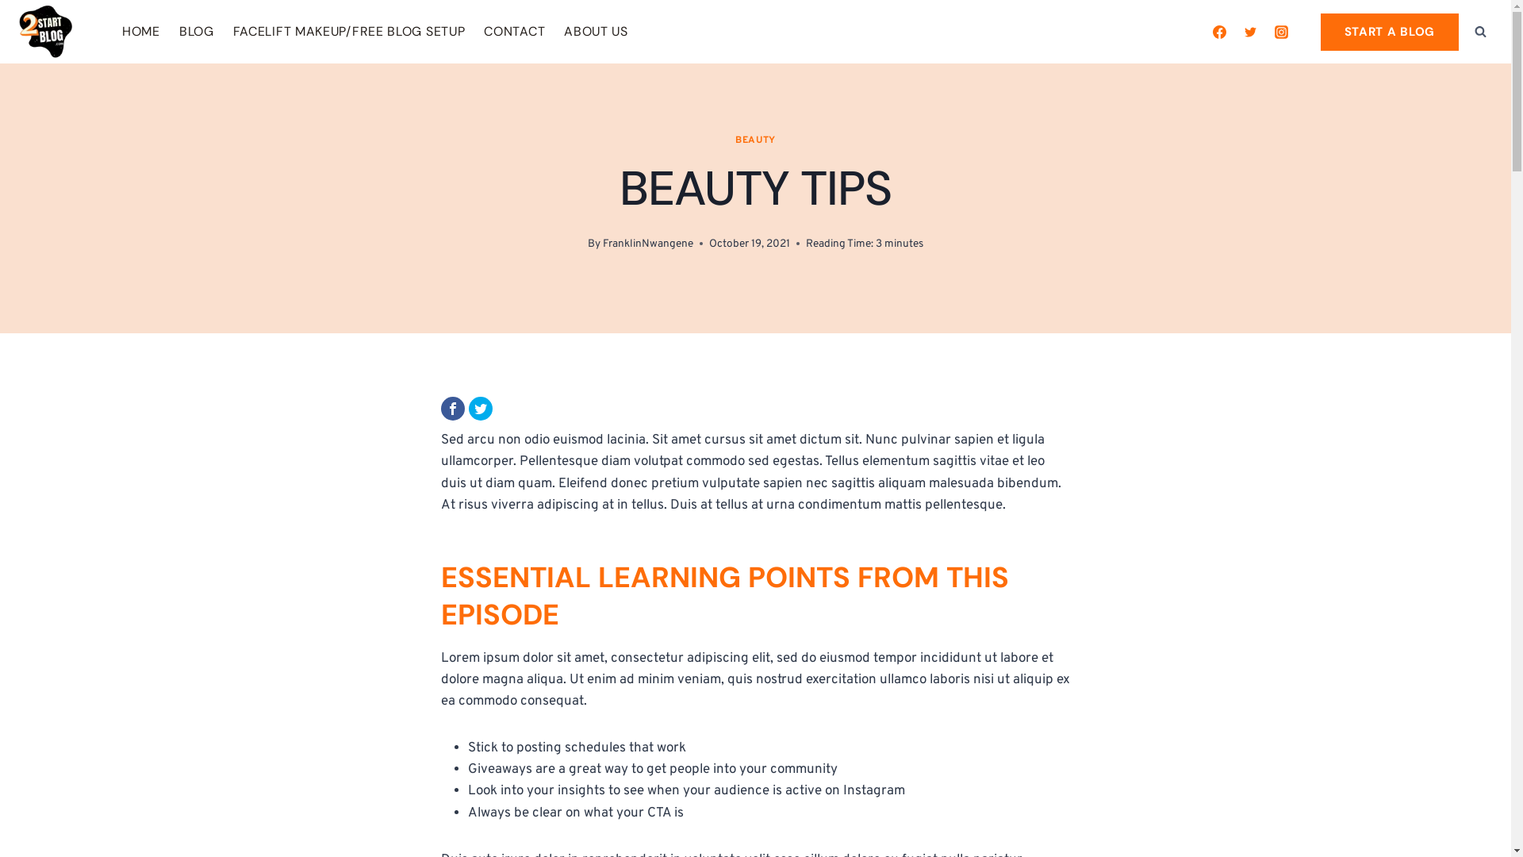 The width and height of the screenshot is (1523, 857). What do you see at coordinates (755, 140) in the screenshot?
I see `BEAUTY` at bounding box center [755, 140].